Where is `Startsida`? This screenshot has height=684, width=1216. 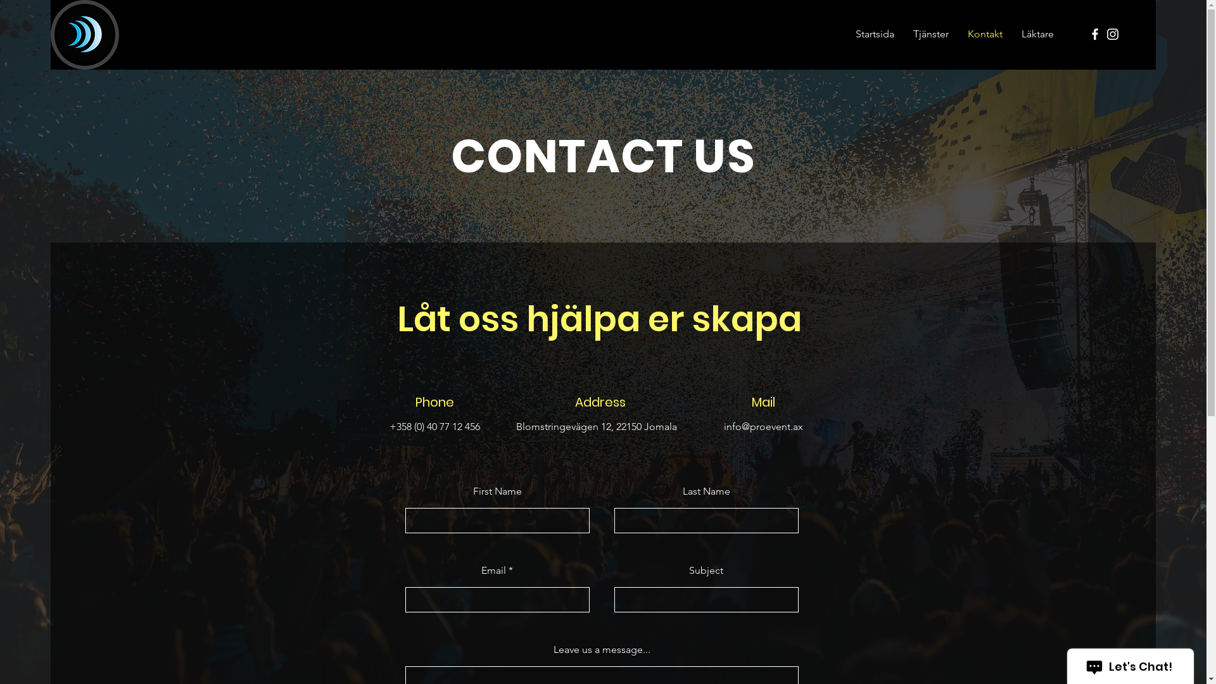
Startsida is located at coordinates (875, 34).